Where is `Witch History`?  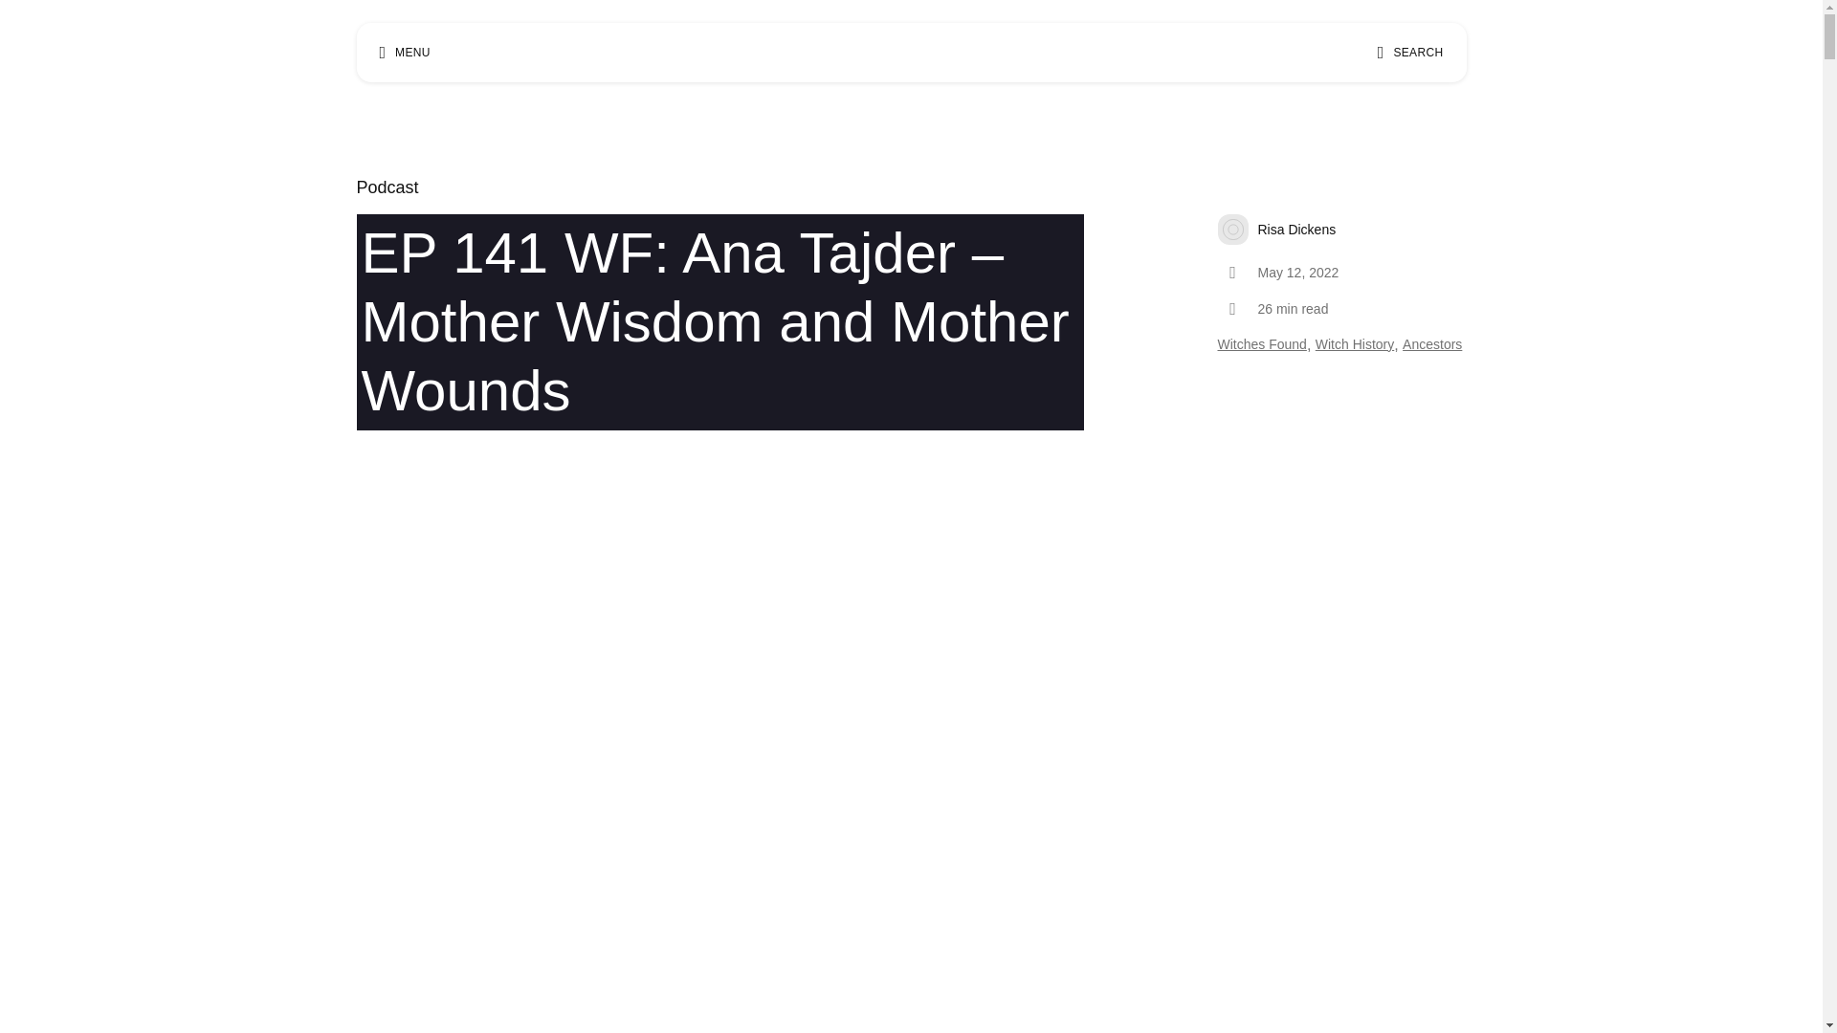 Witch History is located at coordinates (1355, 345).